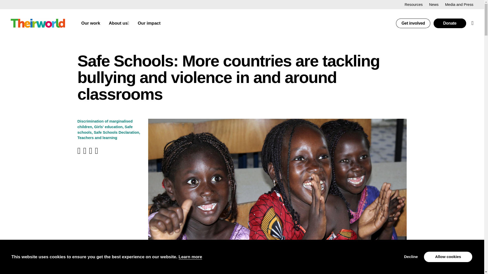  Describe the element at coordinates (434, 4) in the screenshot. I see `News` at that location.